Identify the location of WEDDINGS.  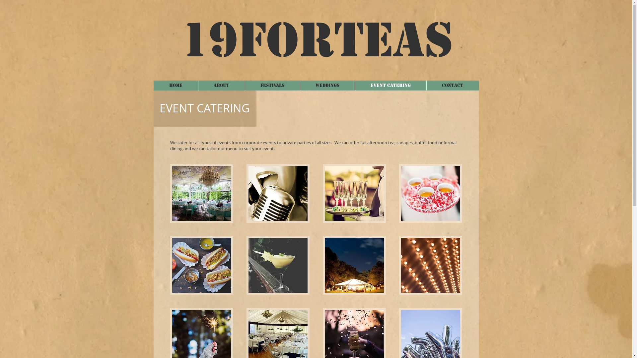
(327, 86).